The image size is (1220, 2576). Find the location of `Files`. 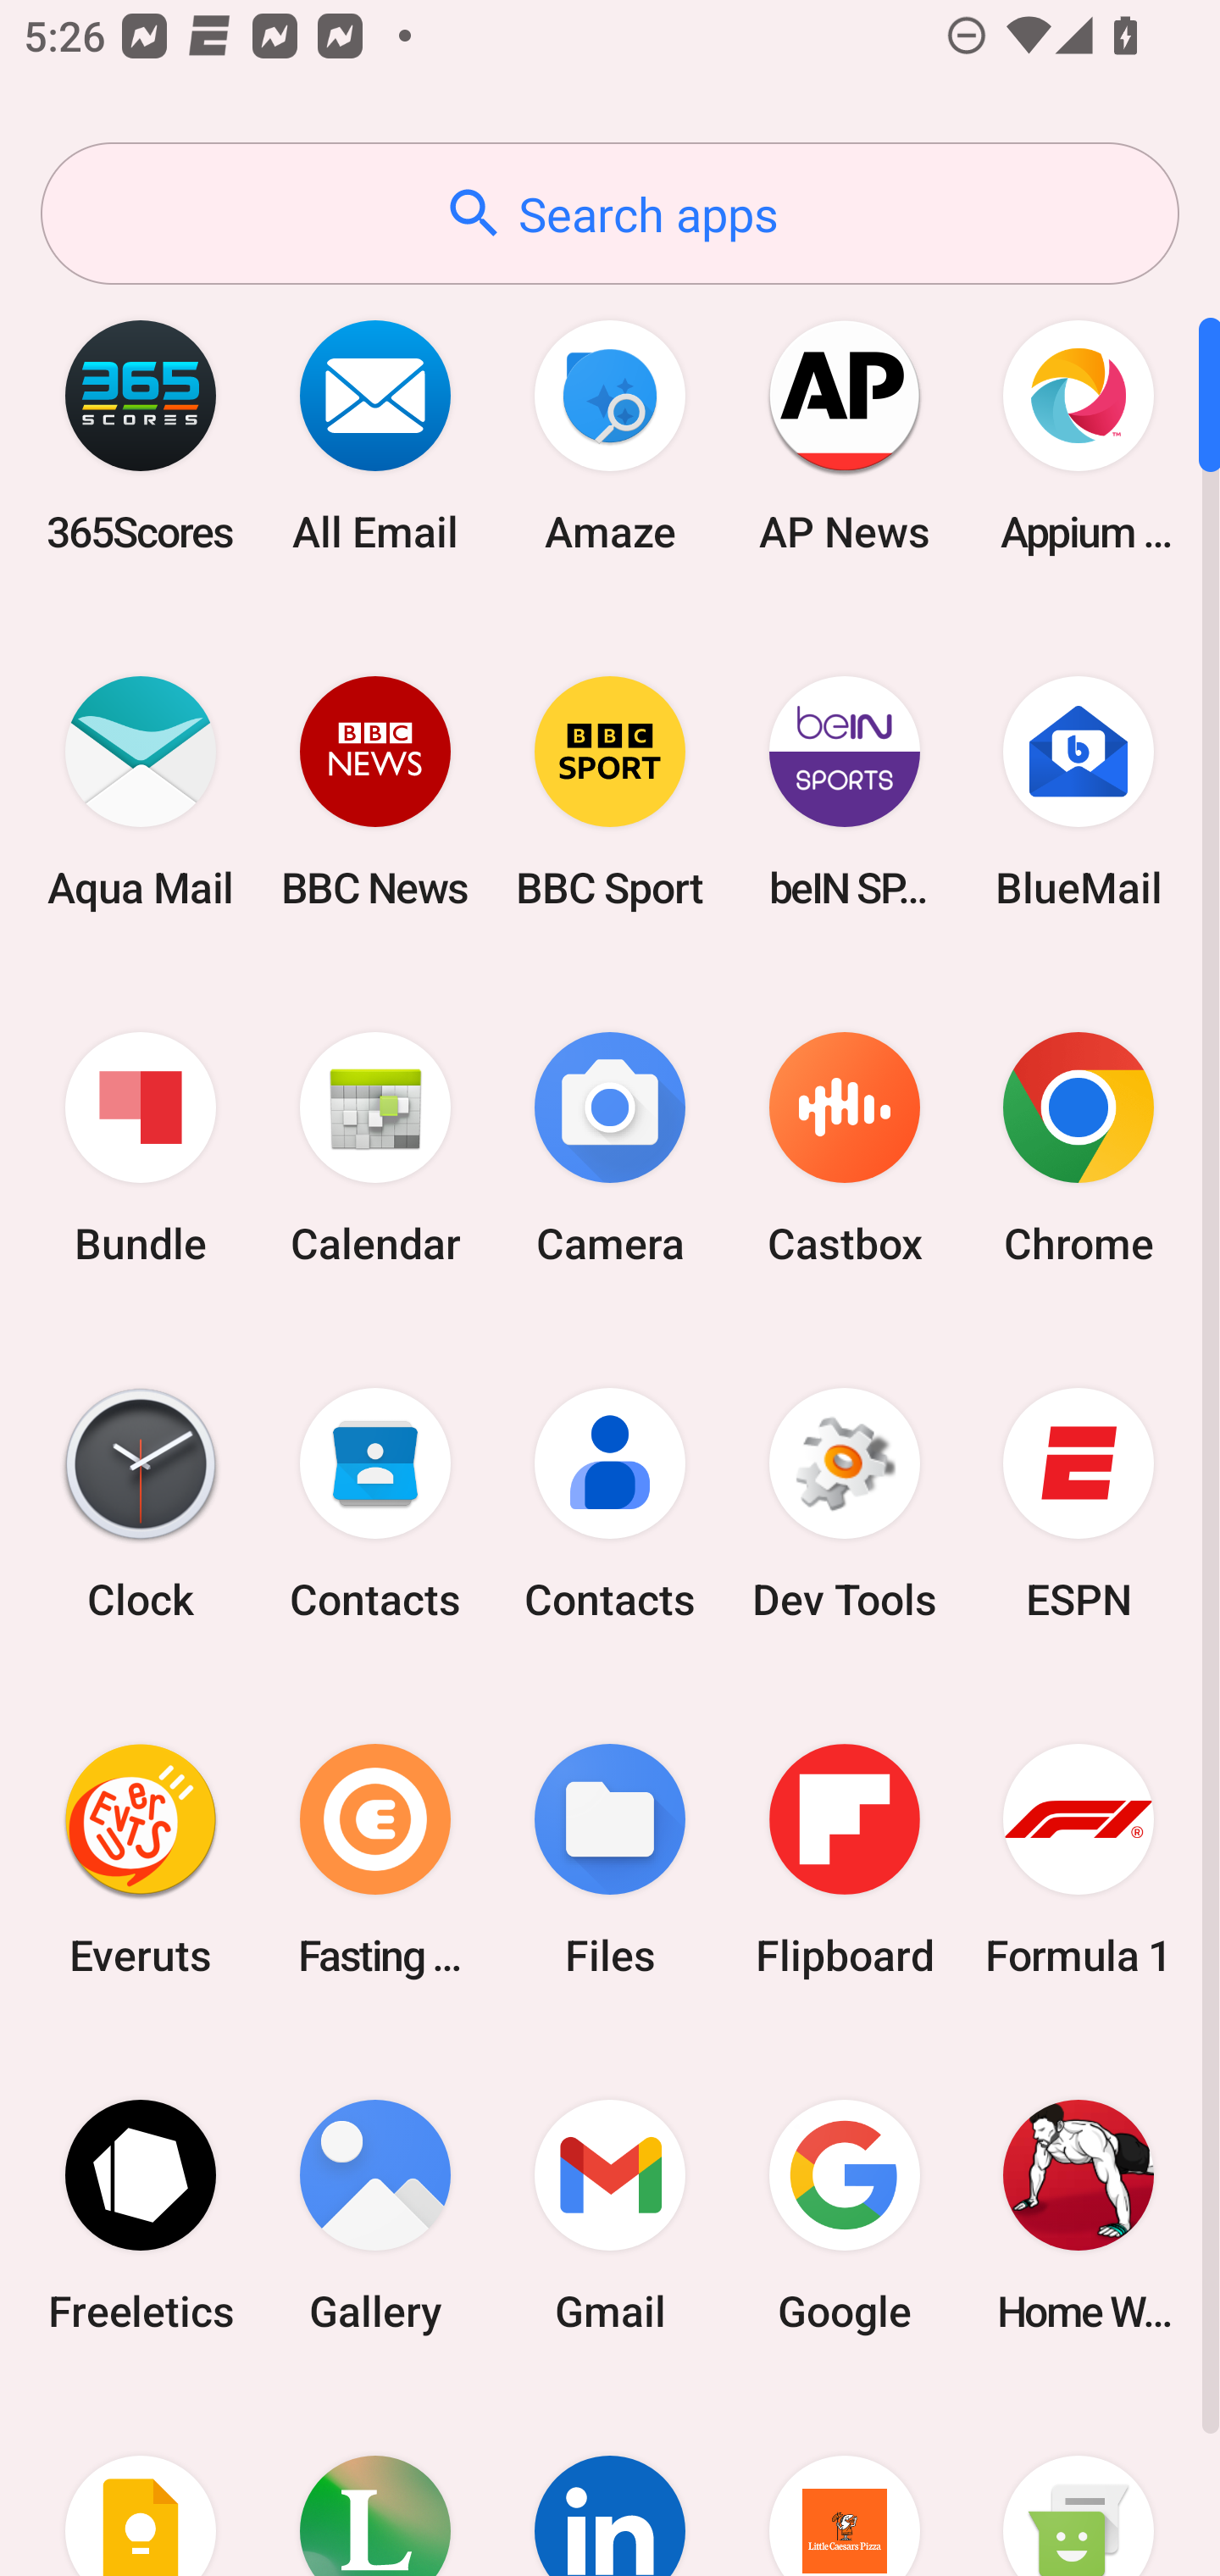

Files is located at coordinates (610, 1859).